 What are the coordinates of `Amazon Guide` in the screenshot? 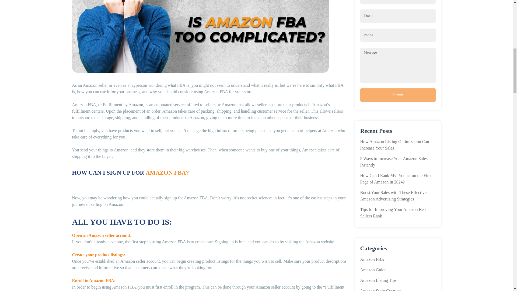 It's located at (373, 269).